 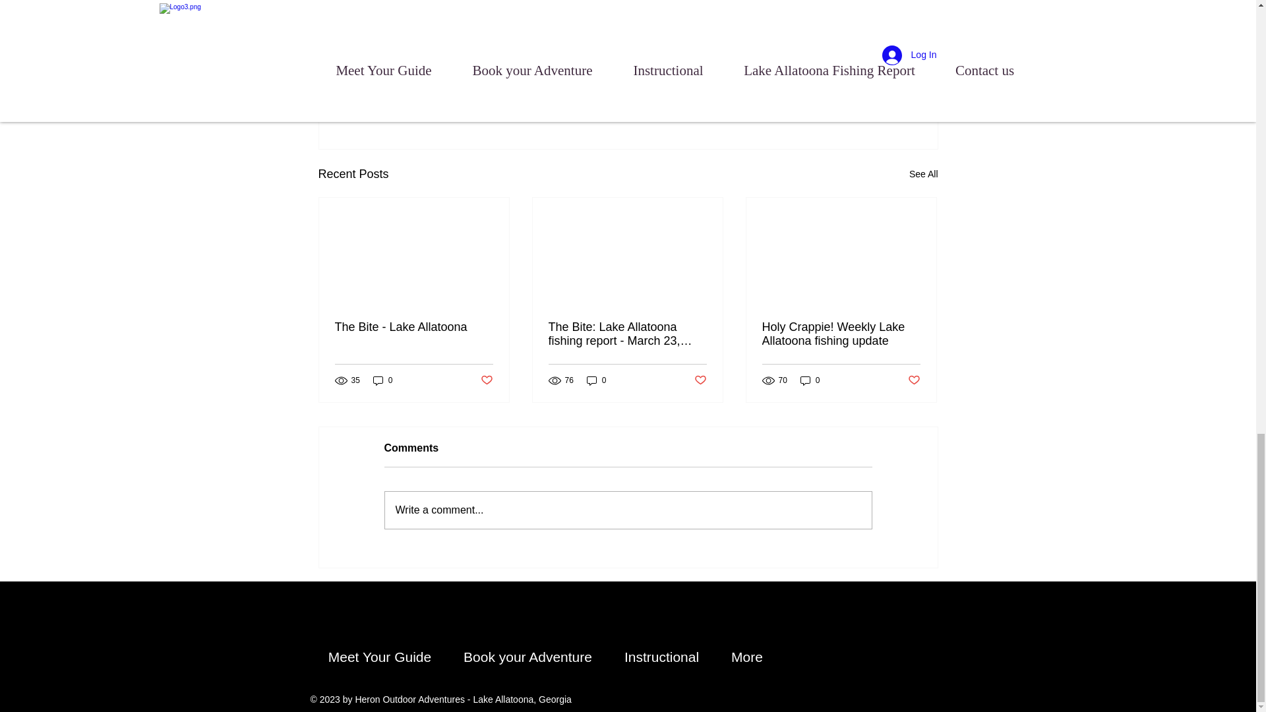 What do you see at coordinates (861, 102) in the screenshot?
I see `See All` at bounding box center [861, 102].